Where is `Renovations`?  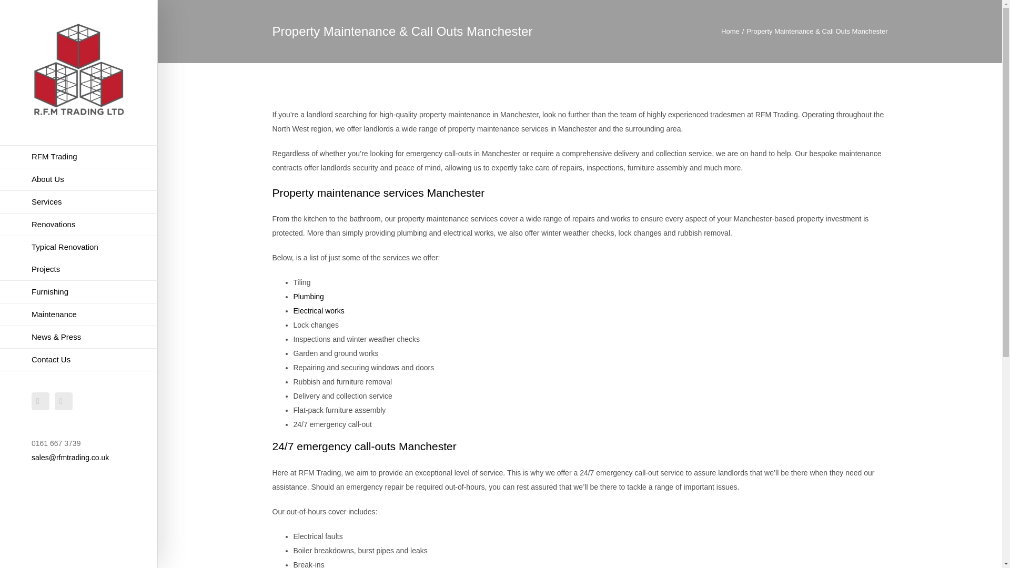 Renovations is located at coordinates (79, 225).